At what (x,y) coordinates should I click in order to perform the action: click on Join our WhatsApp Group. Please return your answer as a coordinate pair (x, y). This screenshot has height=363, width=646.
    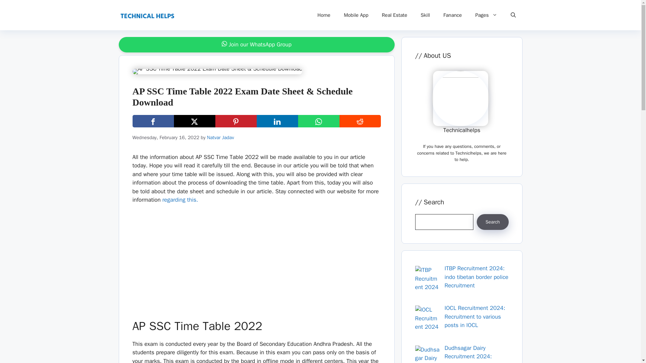
    Looking at the image, I should click on (256, 44).